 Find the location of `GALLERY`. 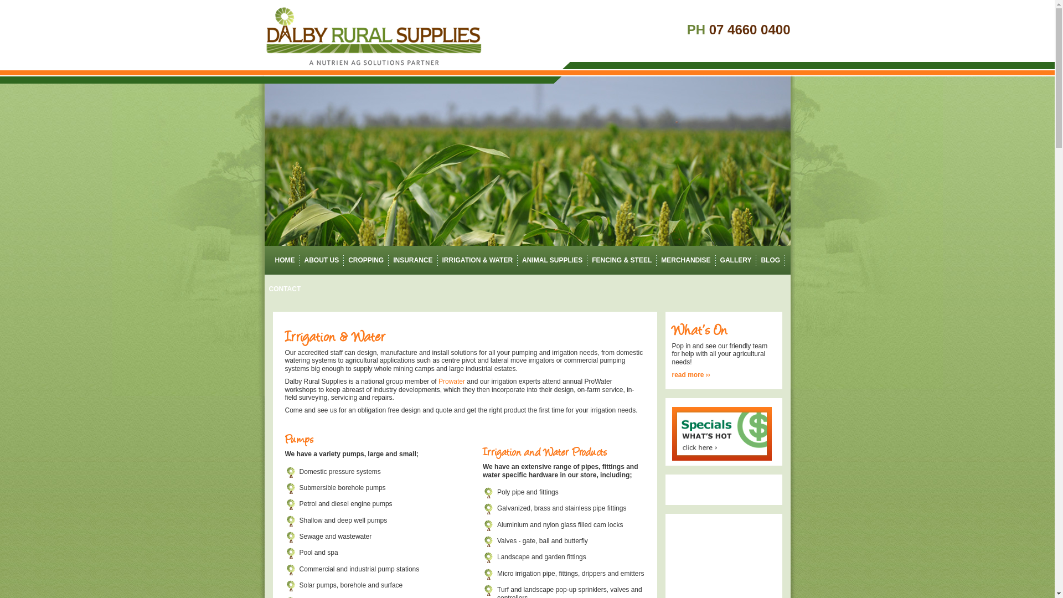

GALLERY is located at coordinates (736, 260).